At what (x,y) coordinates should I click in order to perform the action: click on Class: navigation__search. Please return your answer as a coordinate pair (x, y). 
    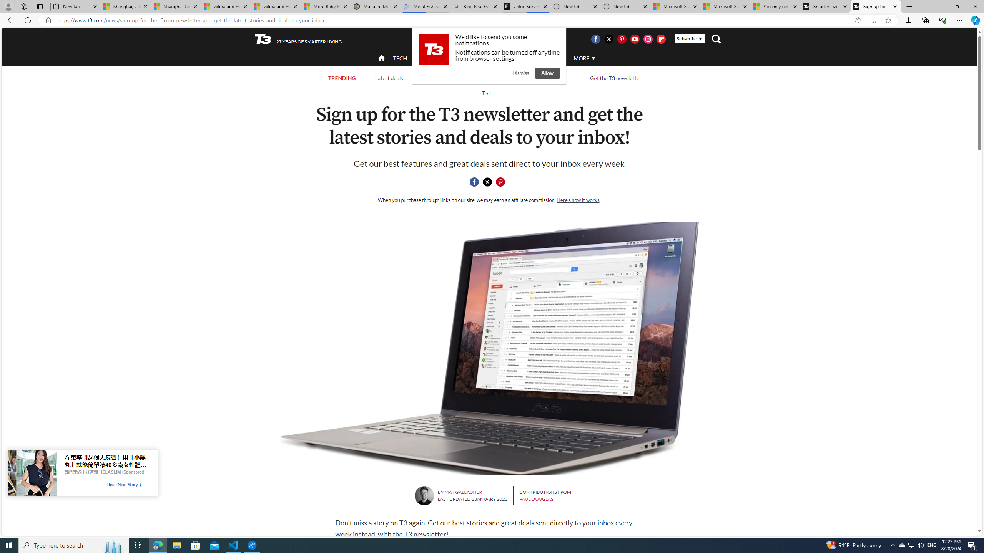
    Looking at the image, I should click on (716, 39).